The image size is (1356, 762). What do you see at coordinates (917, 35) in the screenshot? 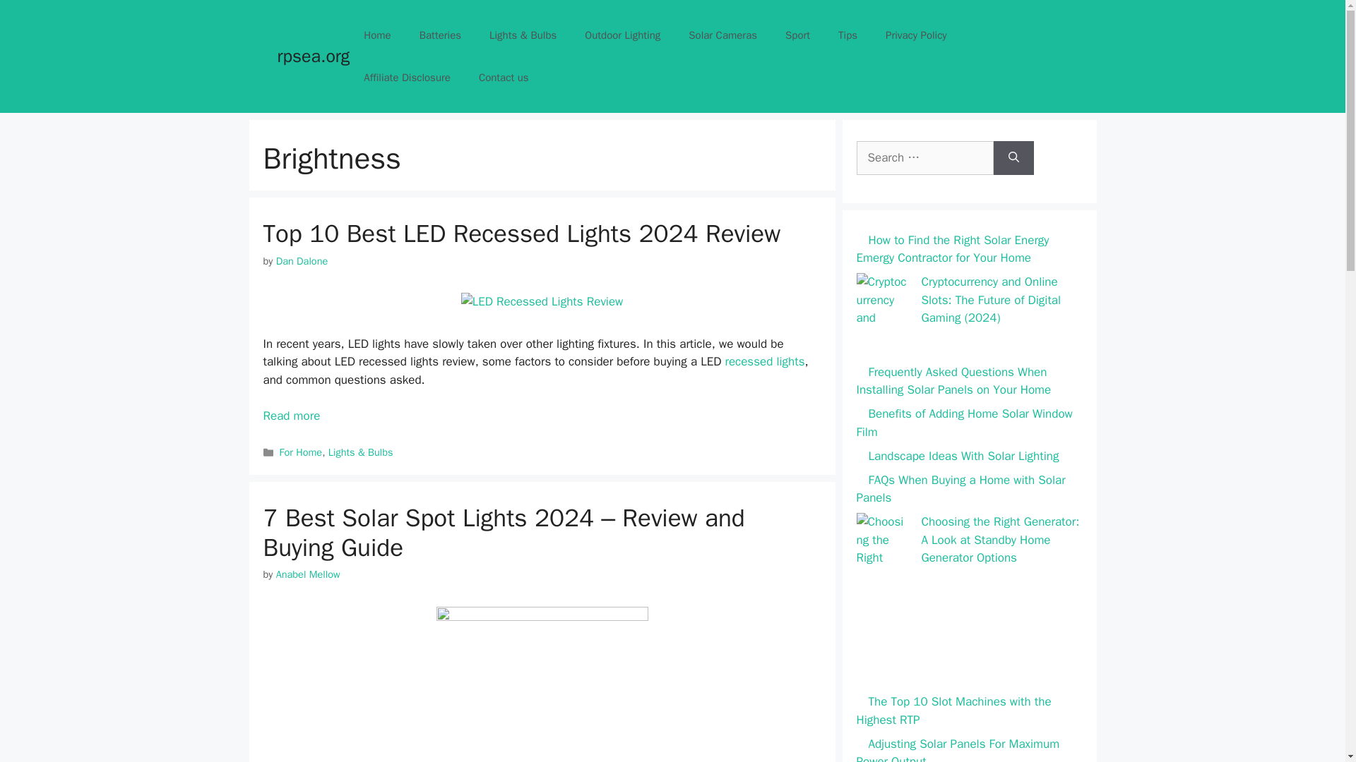
I see `Privacy Policy` at bounding box center [917, 35].